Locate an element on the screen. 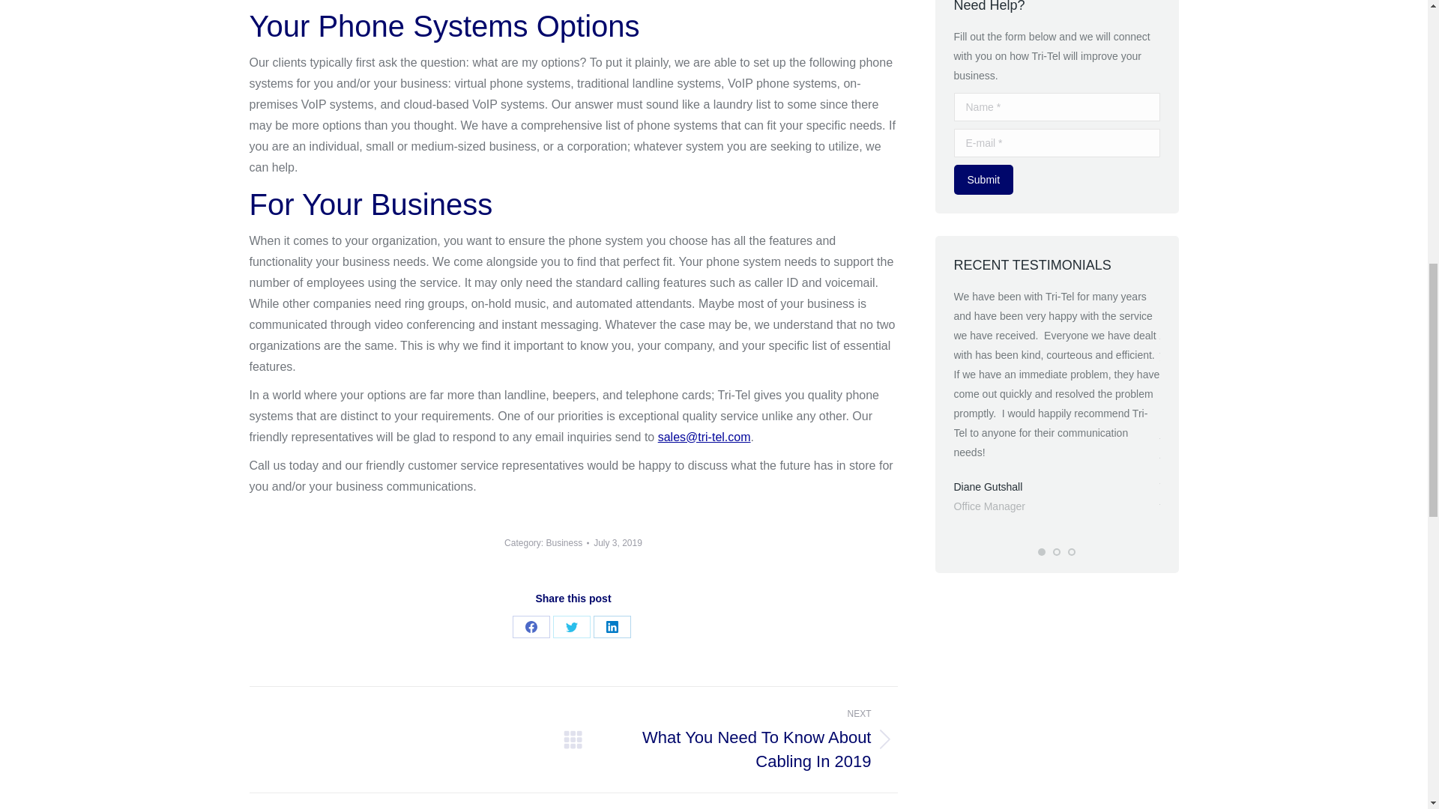 The width and height of the screenshot is (1439, 809). Facebook is located at coordinates (531, 626).